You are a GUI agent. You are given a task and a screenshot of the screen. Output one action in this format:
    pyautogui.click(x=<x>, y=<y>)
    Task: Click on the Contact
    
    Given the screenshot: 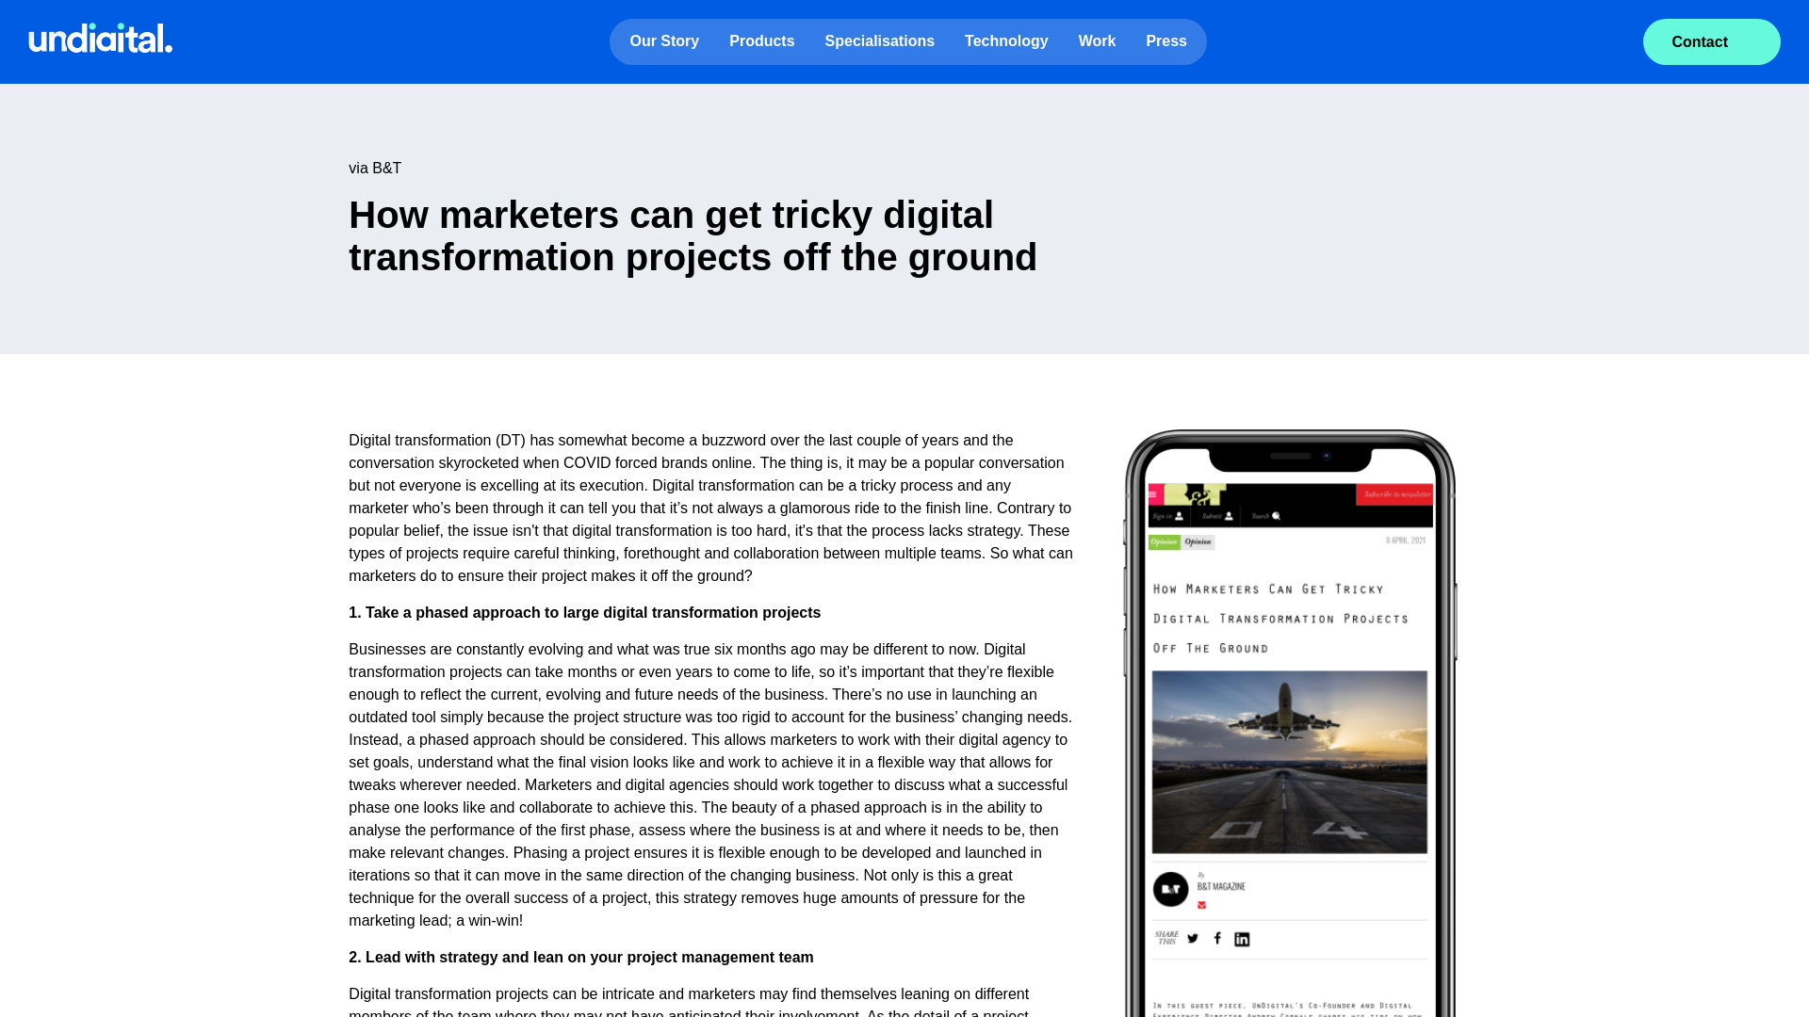 What is the action you would take?
    pyautogui.click(x=1711, y=41)
    